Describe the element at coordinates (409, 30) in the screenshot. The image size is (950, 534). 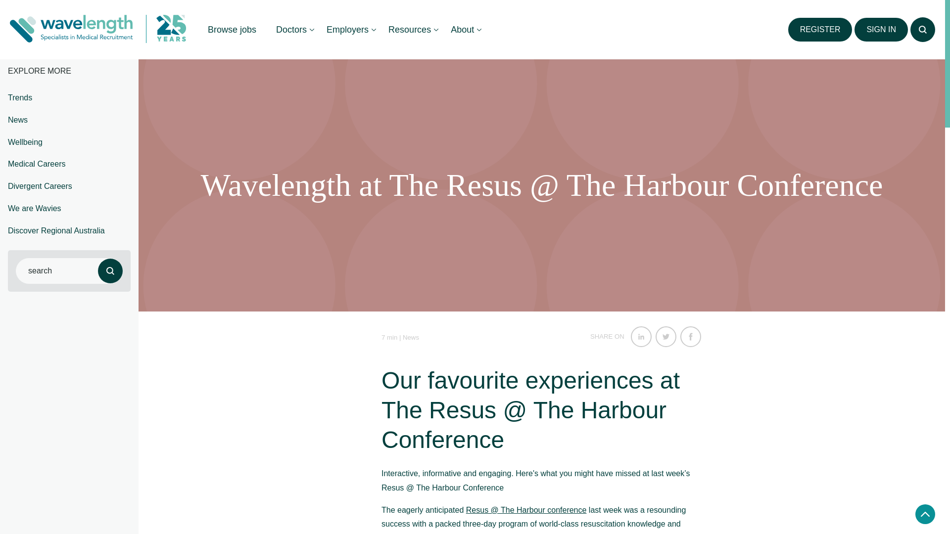
I see `Resources` at that location.